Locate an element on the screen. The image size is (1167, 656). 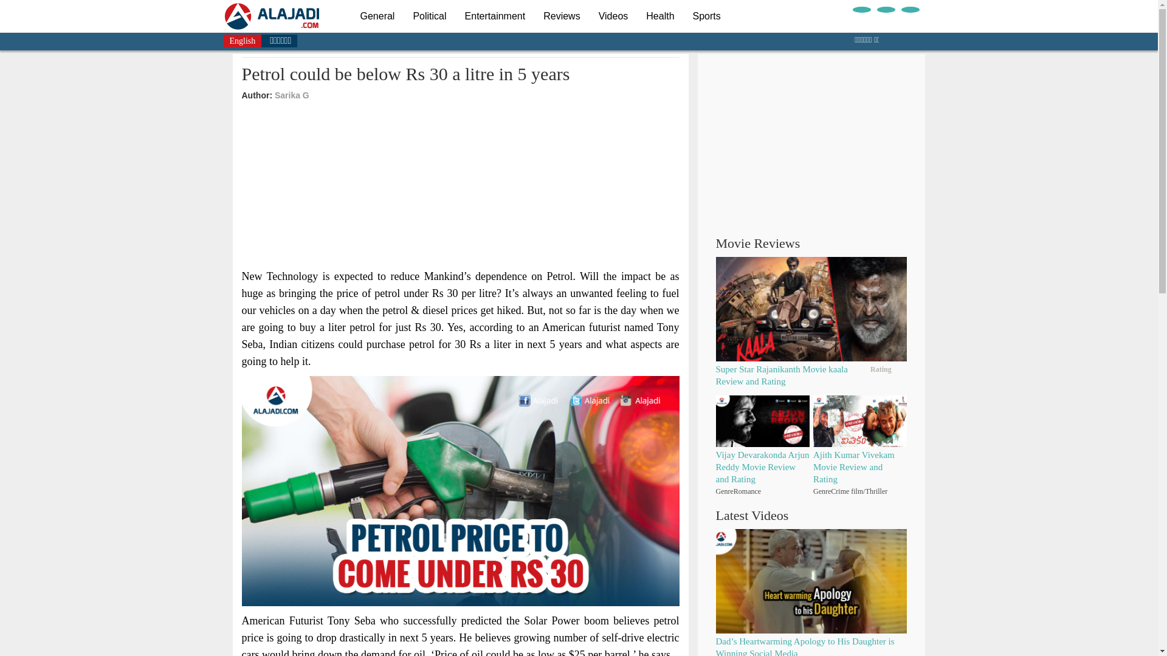
Reviews is located at coordinates (562, 16).